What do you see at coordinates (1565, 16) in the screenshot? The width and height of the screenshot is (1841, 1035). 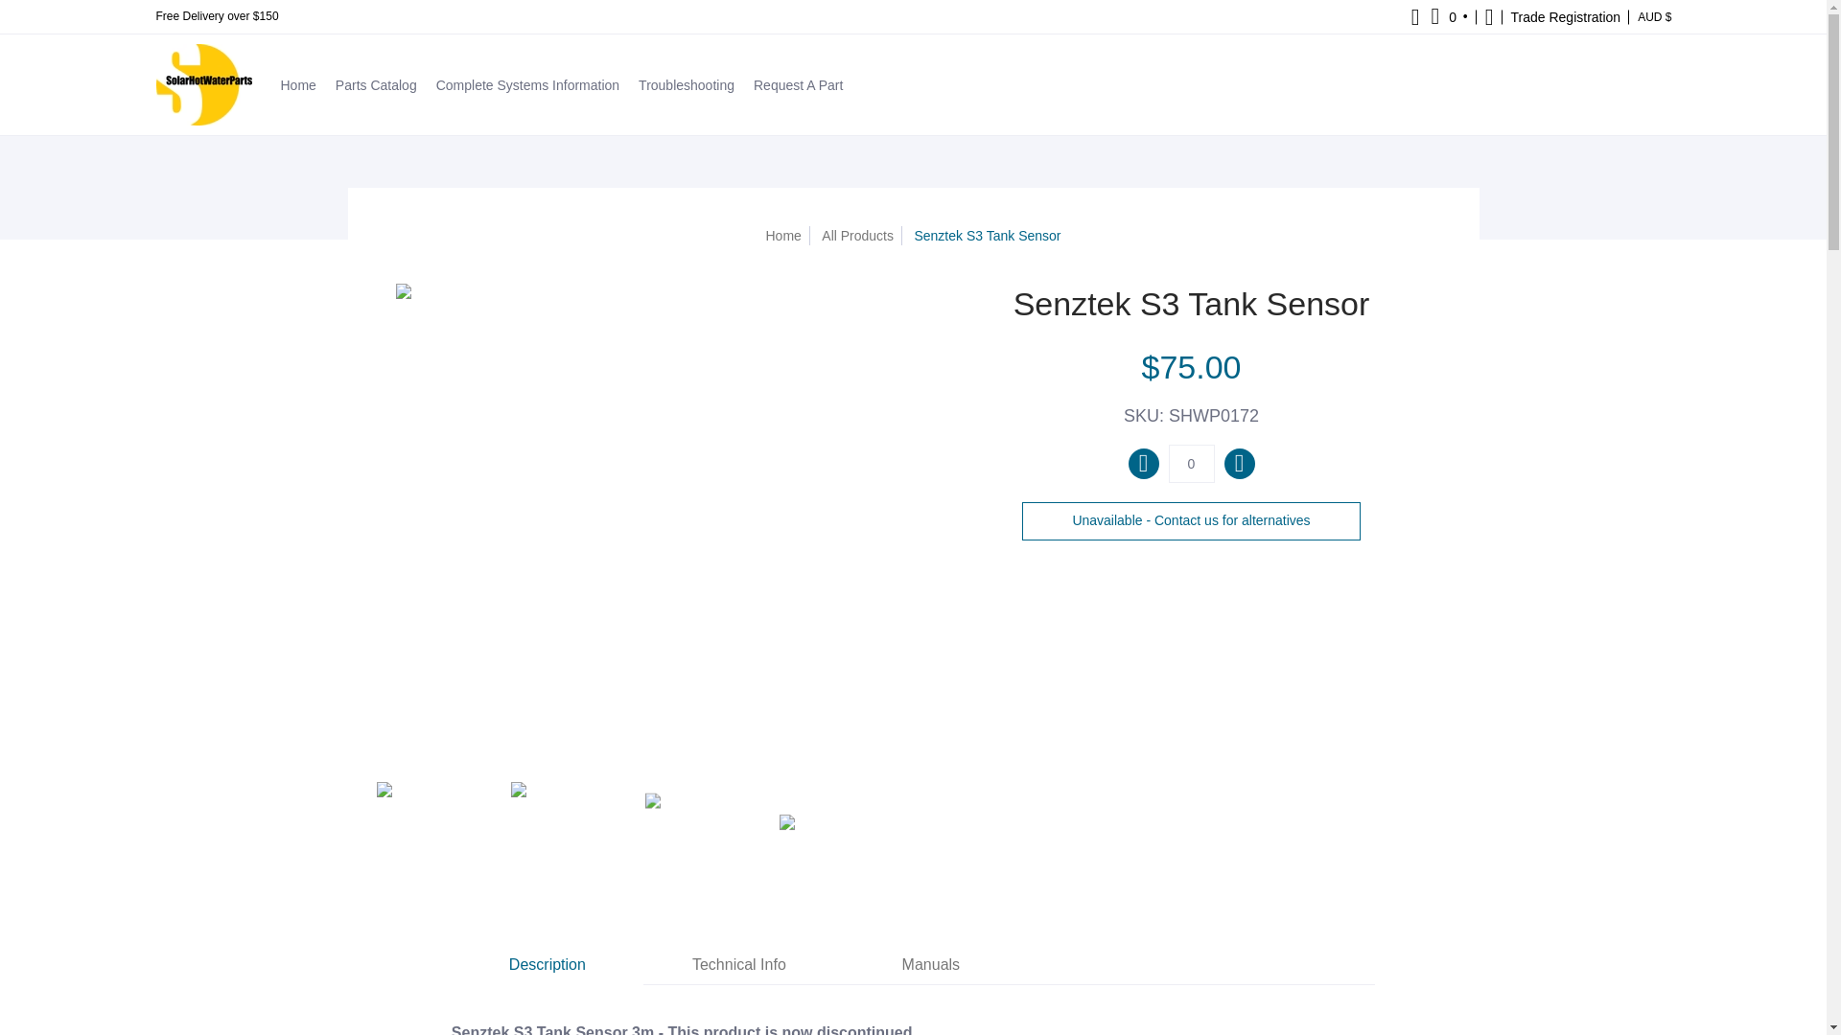 I see `Log in` at bounding box center [1565, 16].